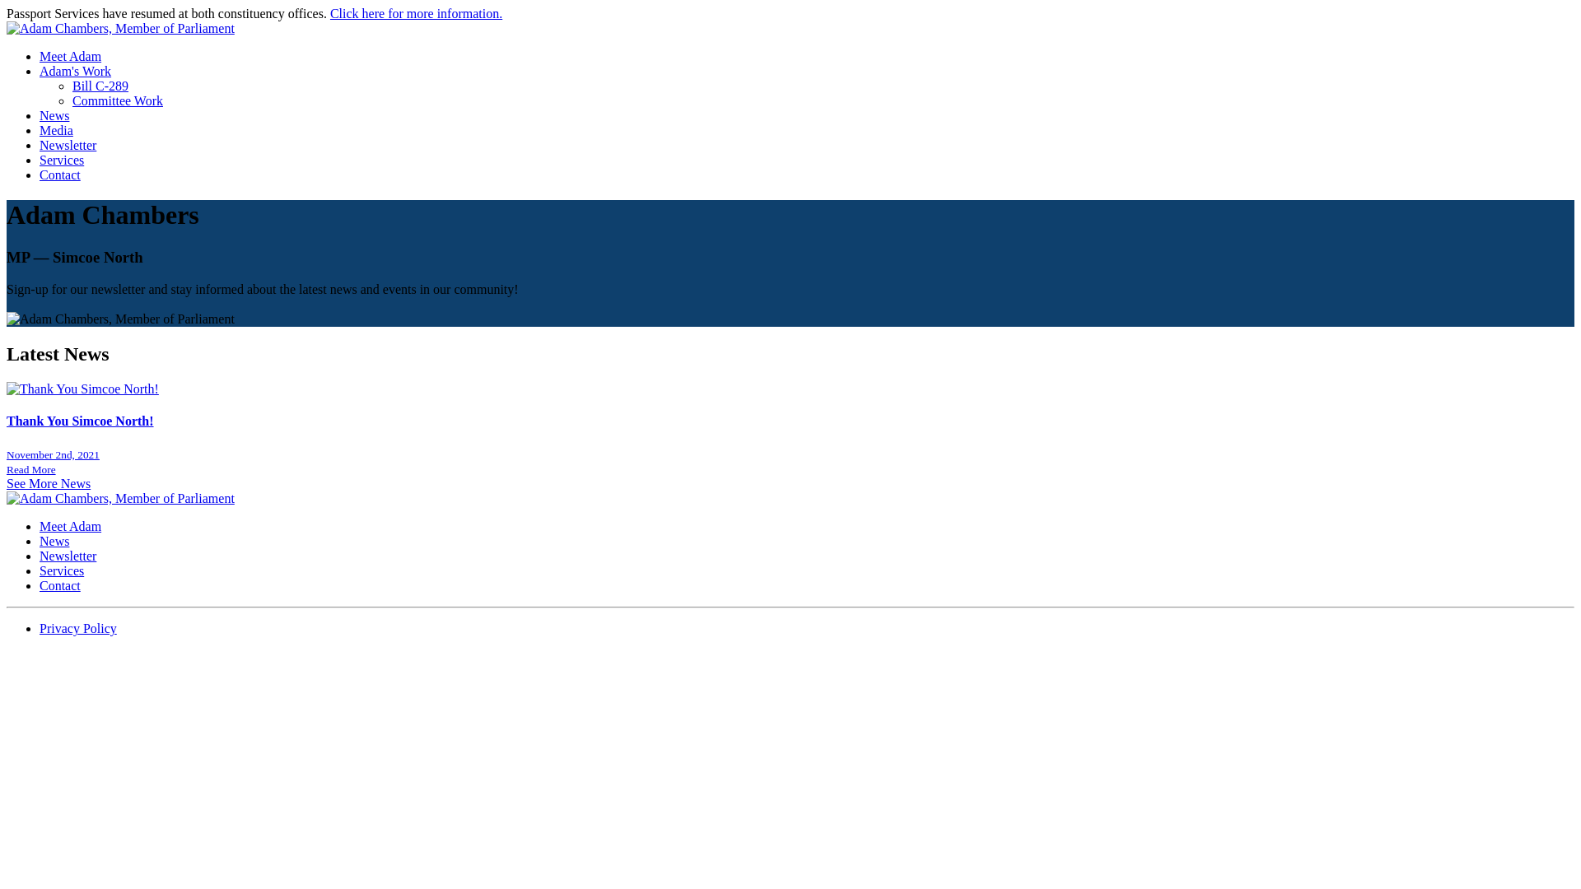  I want to click on Newsletter, so click(68, 556).